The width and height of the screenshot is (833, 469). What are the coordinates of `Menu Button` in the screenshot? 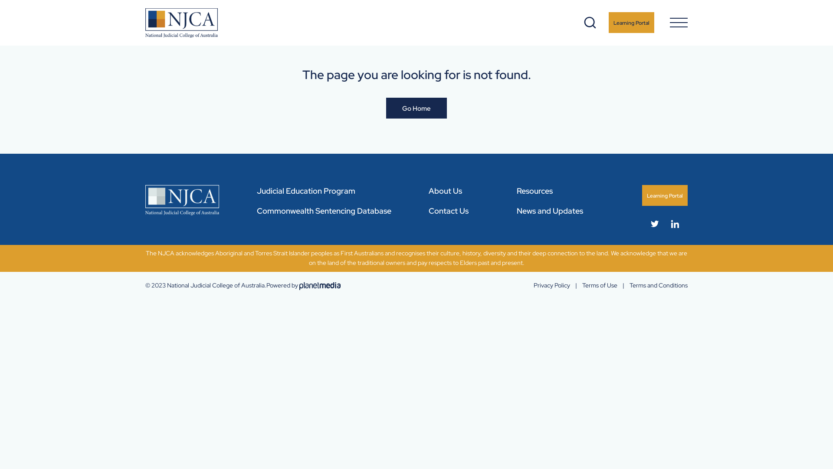 It's located at (679, 23).